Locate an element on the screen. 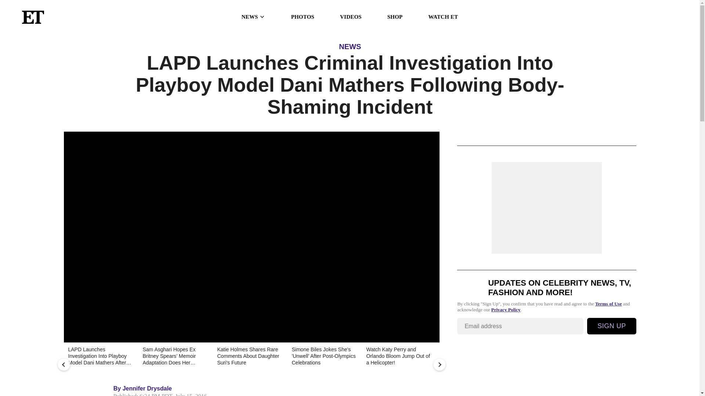 The image size is (705, 396). SHOP is located at coordinates (395, 17).